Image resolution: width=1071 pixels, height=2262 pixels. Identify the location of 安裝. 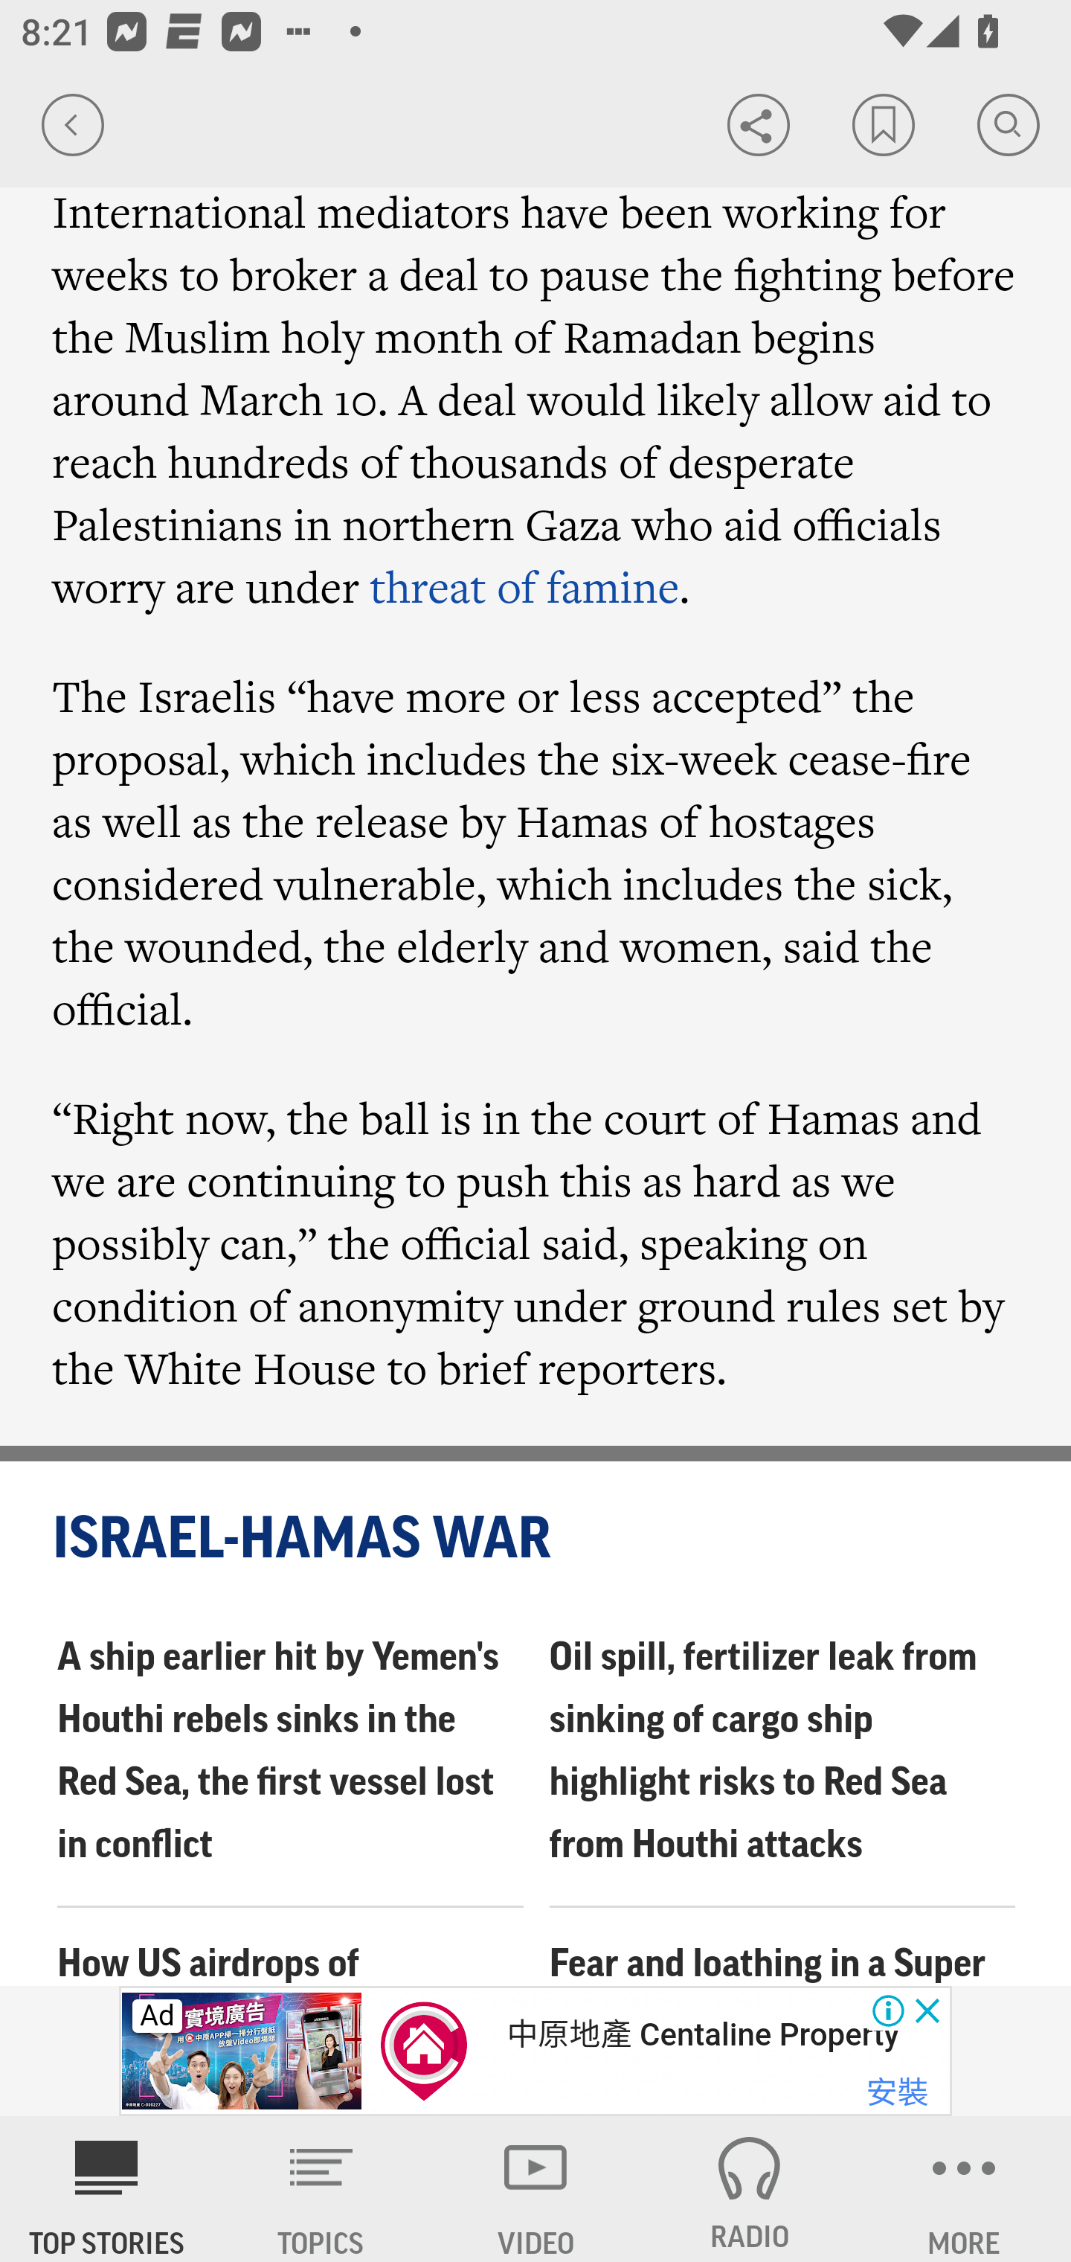
(897, 2093).